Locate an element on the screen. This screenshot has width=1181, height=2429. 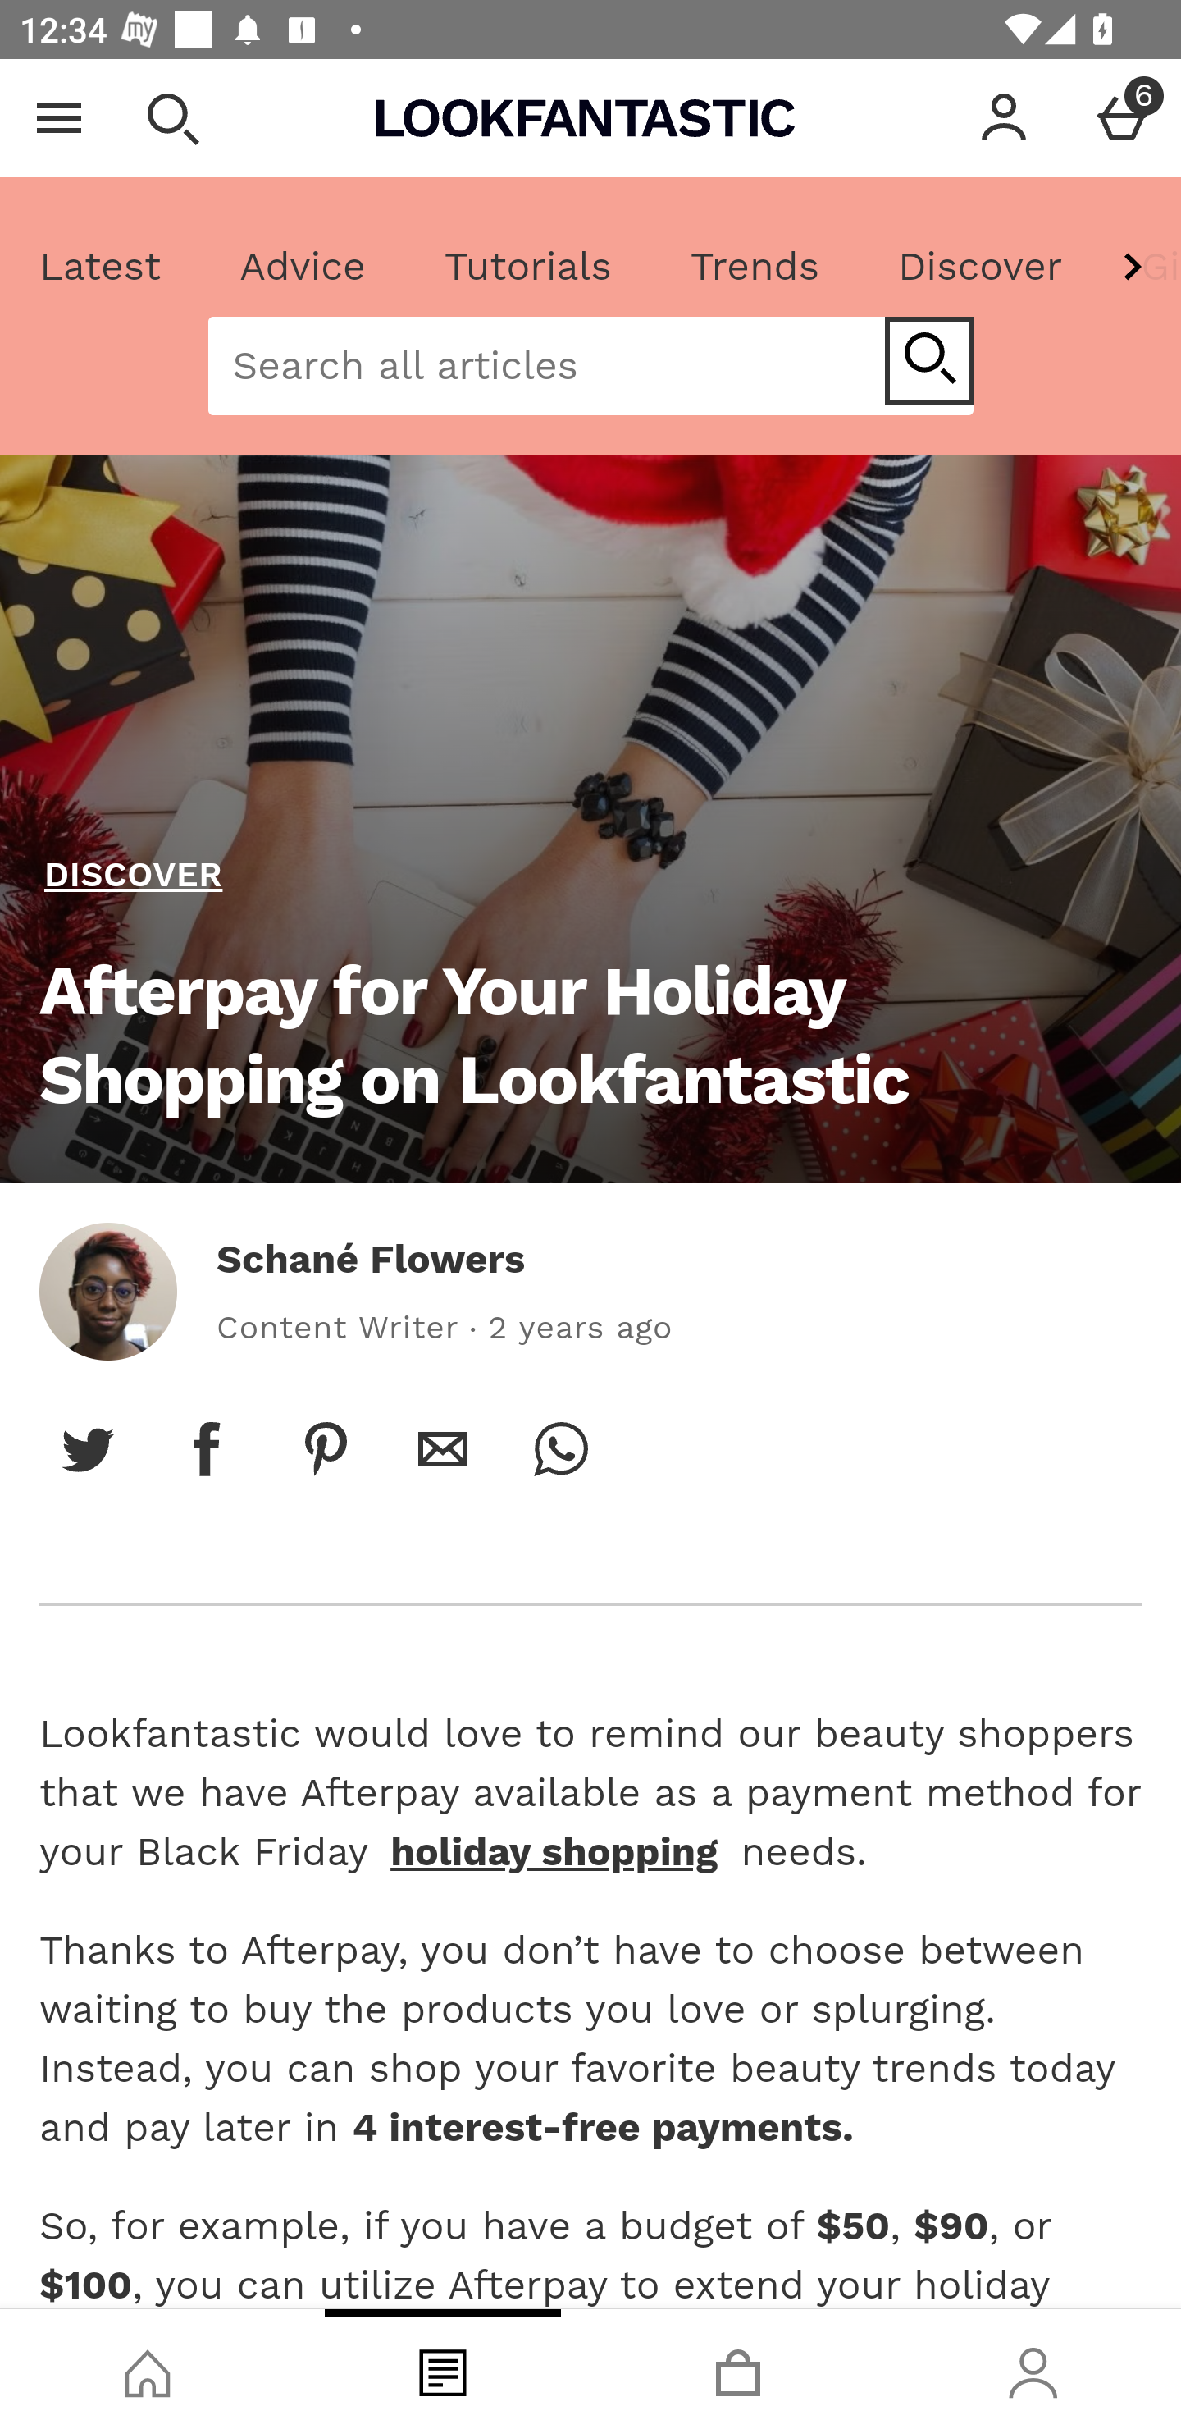
Account is located at coordinates (1004, 118).